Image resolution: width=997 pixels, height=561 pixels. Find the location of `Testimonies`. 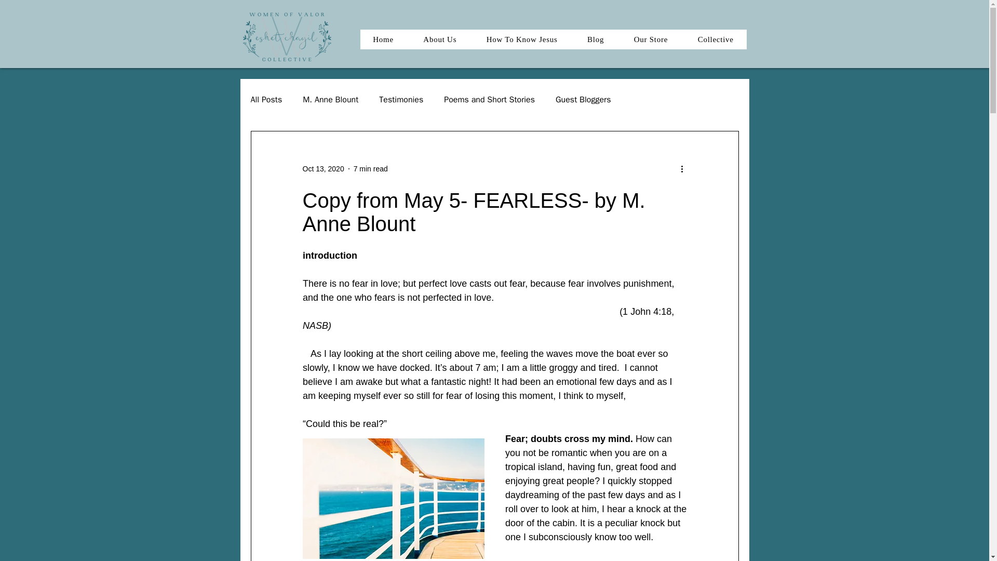

Testimonies is located at coordinates (401, 100).